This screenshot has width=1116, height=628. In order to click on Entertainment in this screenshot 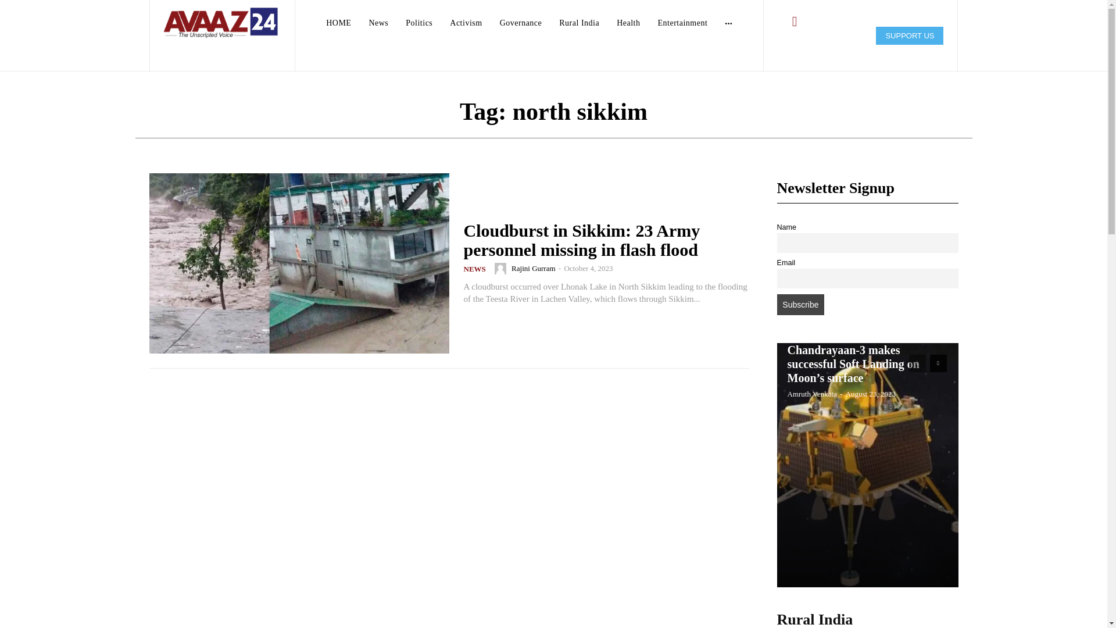, I will do `click(682, 23)`.